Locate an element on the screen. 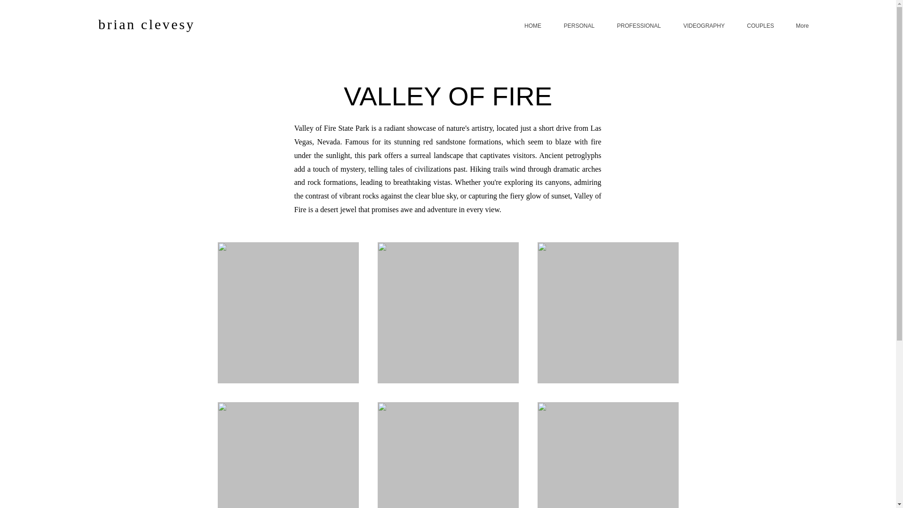  PROFESSIONAL is located at coordinates (639, 25).